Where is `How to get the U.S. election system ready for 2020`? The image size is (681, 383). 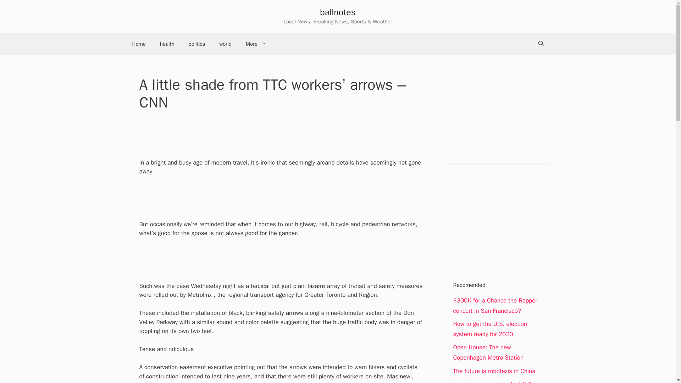
How to get the U.S. election system ready for 2020 is located at coordinates (490, 329).